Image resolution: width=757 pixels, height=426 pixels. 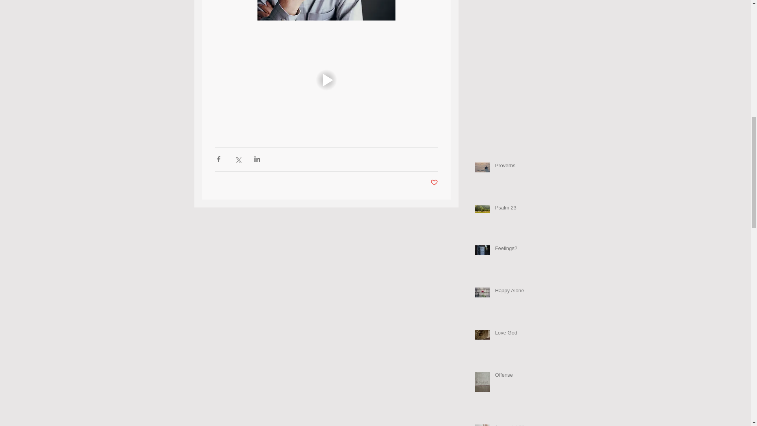 I want to click on Psalm 23, so click(x=523, y=209).